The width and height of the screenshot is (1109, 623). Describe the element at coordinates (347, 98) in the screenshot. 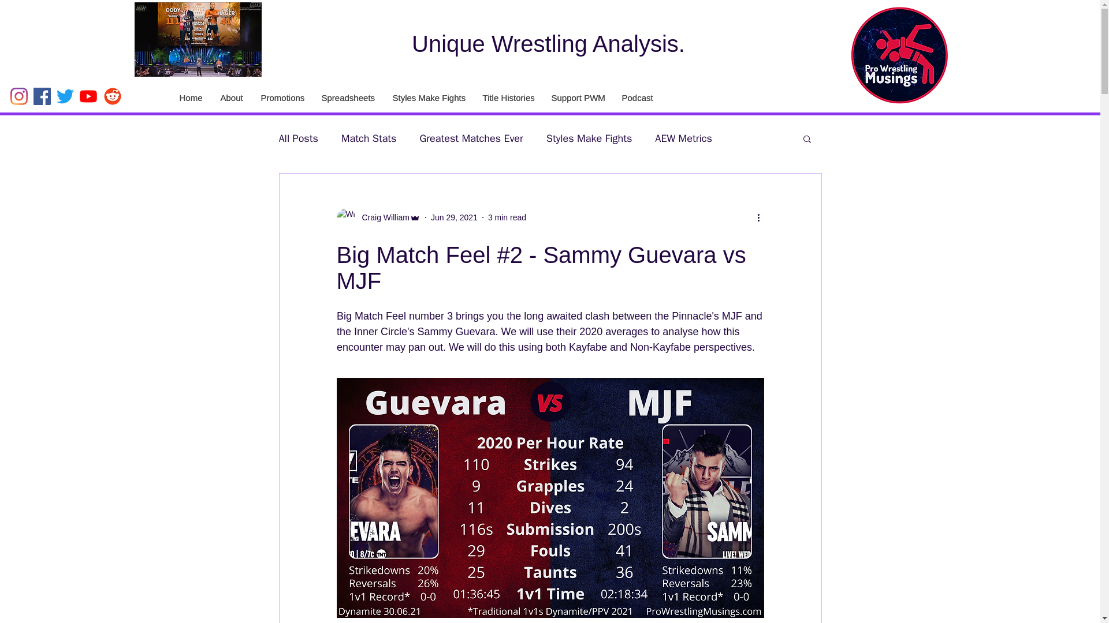

I see `Spreadsheets` at that location.